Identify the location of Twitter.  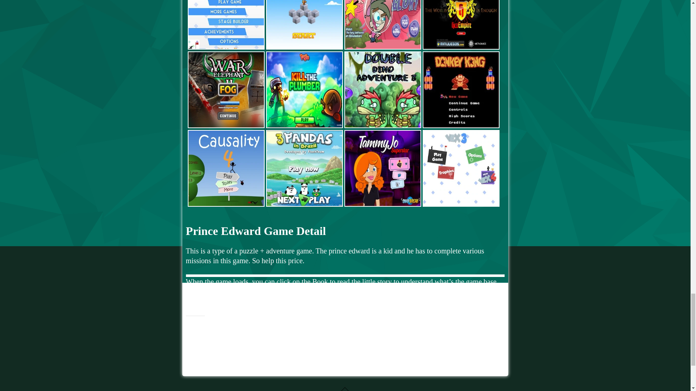
(194, 330).